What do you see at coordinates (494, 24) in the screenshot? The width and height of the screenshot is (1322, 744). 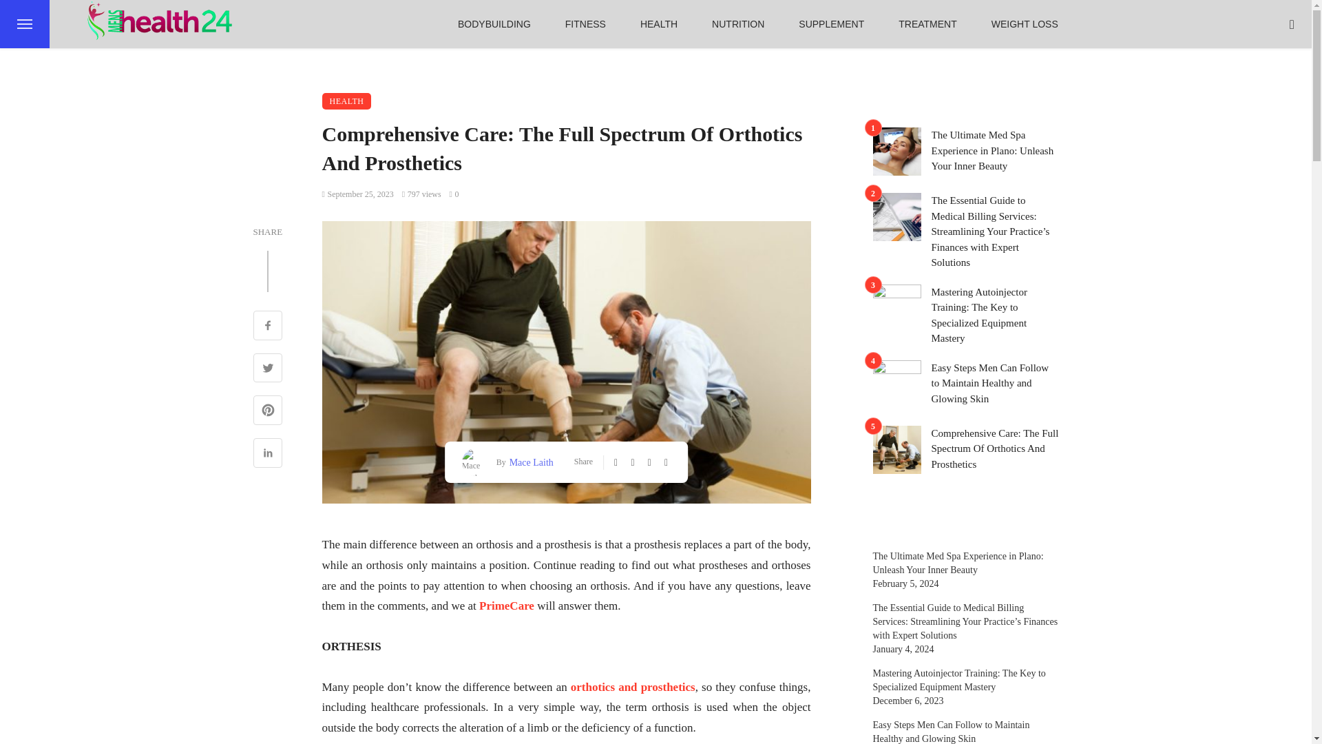 I see `BODYBUILDING` at bounding box center [494, 24].